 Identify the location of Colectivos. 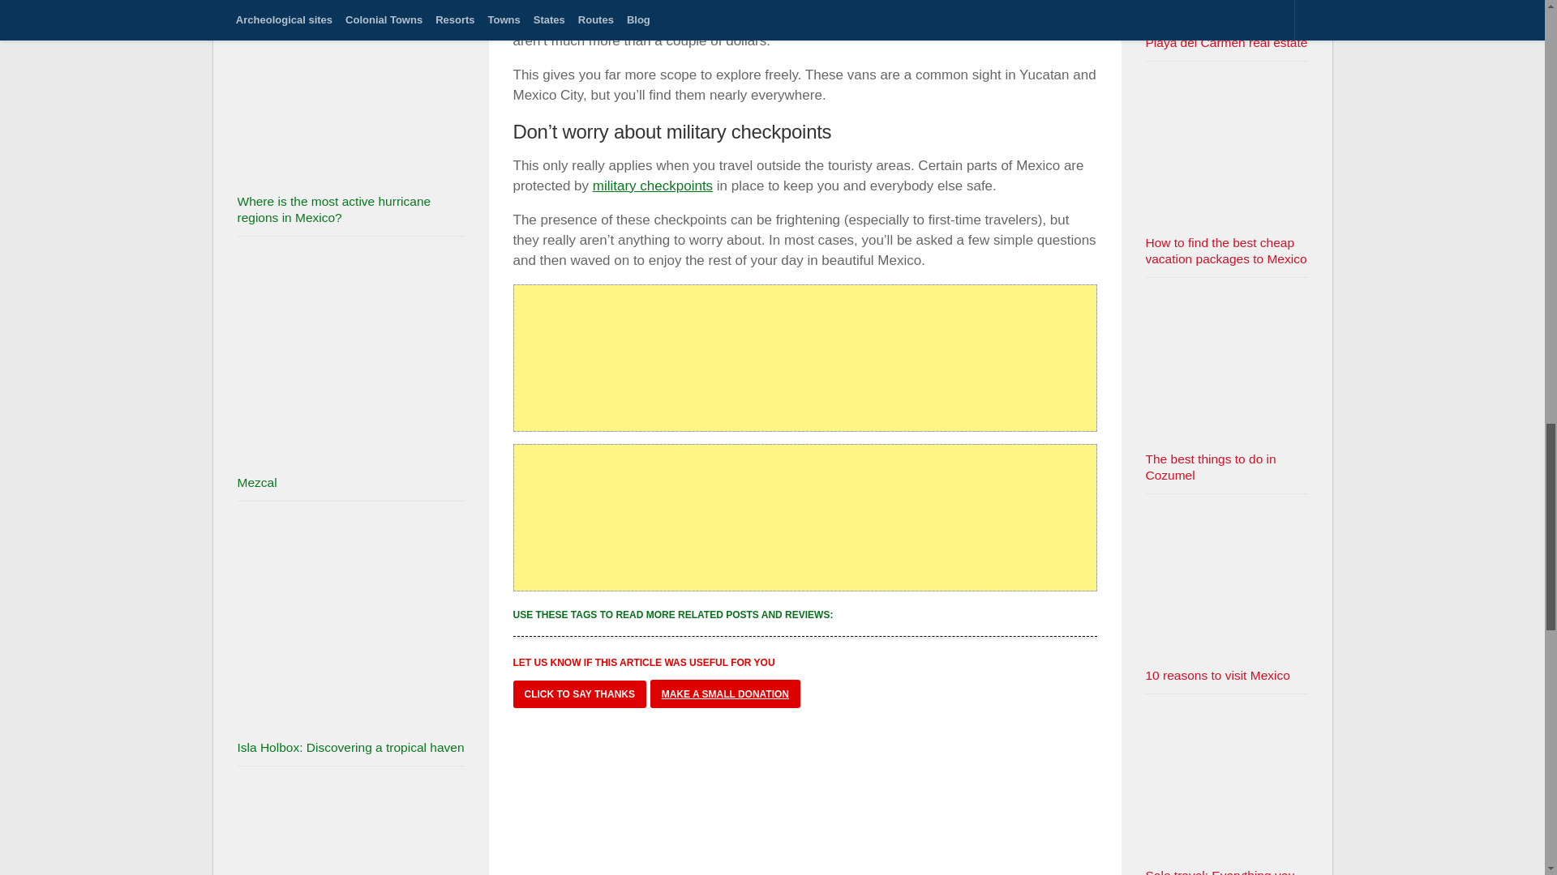
(543, 3).